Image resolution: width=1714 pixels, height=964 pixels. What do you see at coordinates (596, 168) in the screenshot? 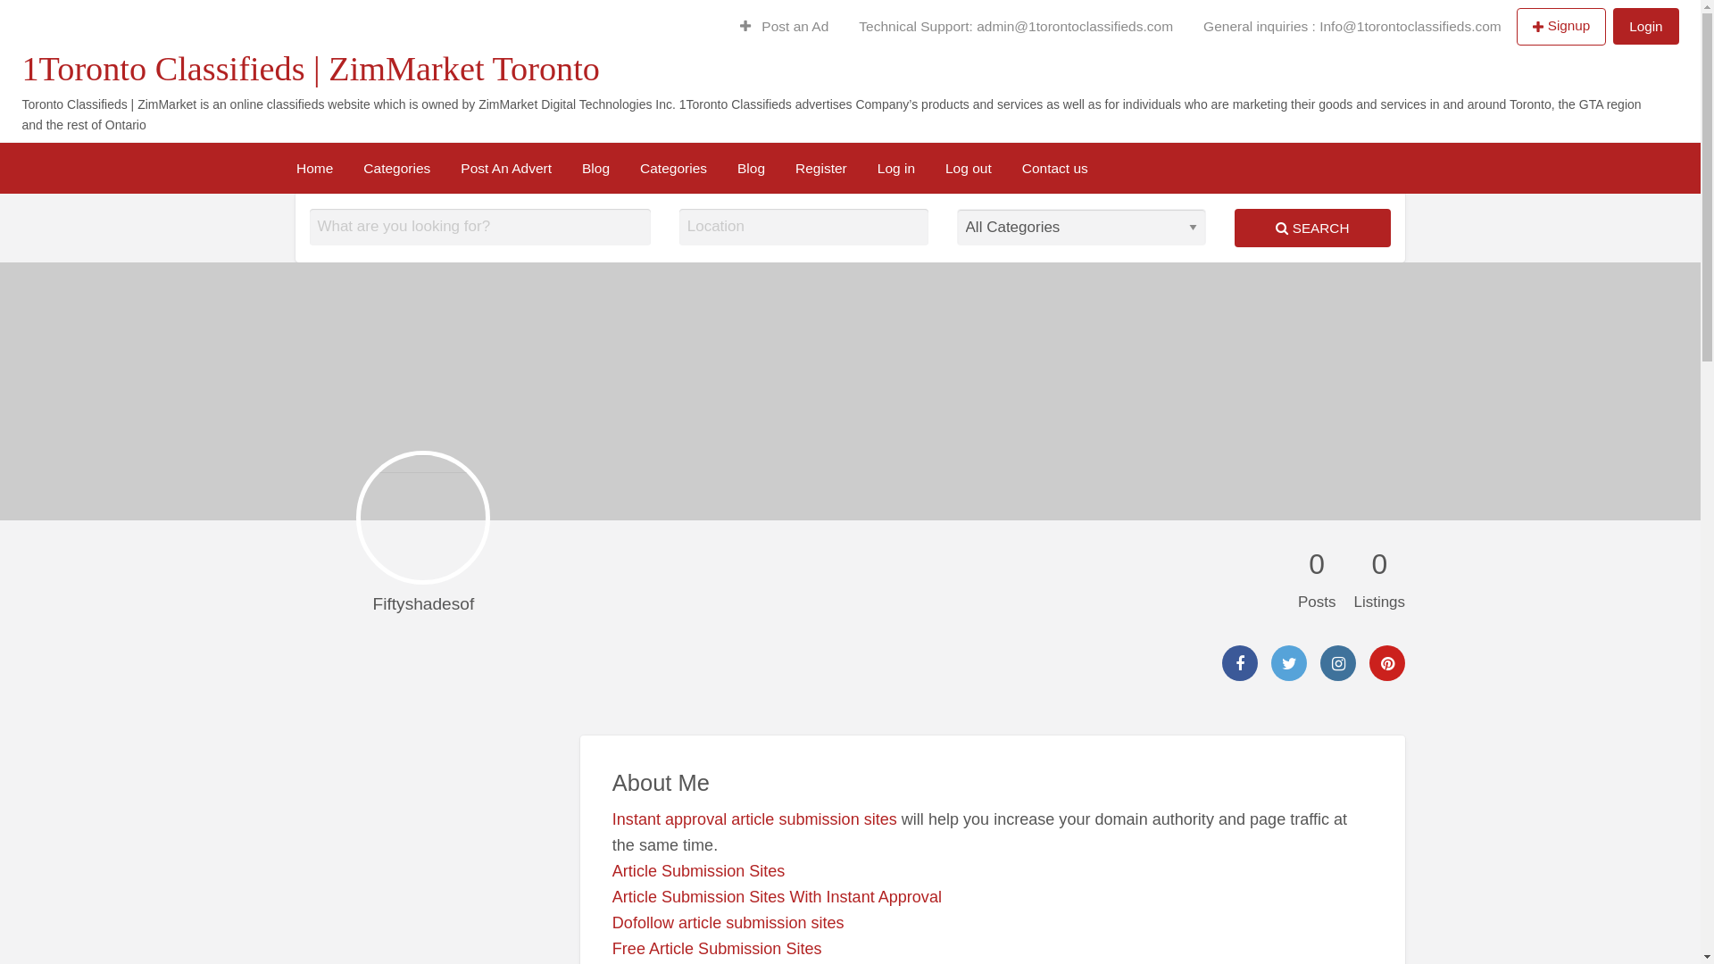
I see `Blog` at bounding box center [596, 168].